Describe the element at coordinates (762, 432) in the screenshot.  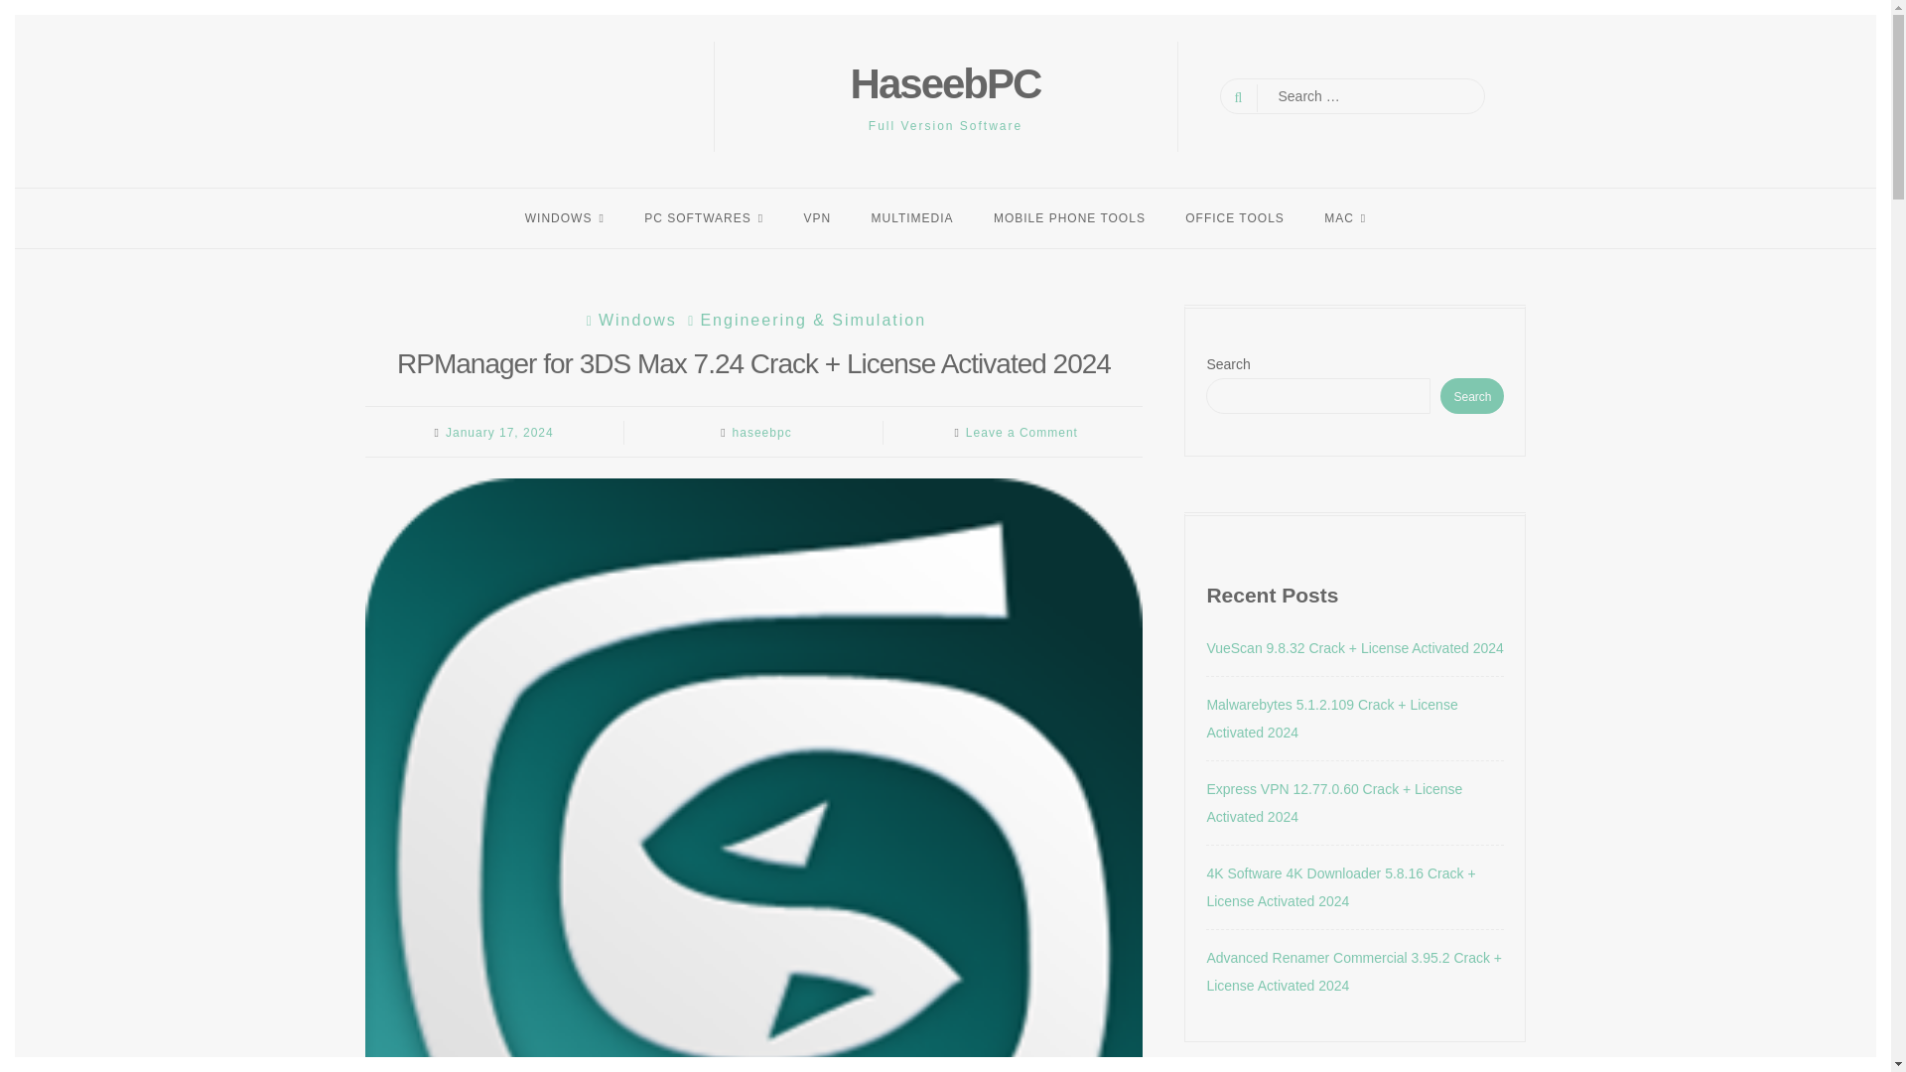
I see `haseebpc` at that location.